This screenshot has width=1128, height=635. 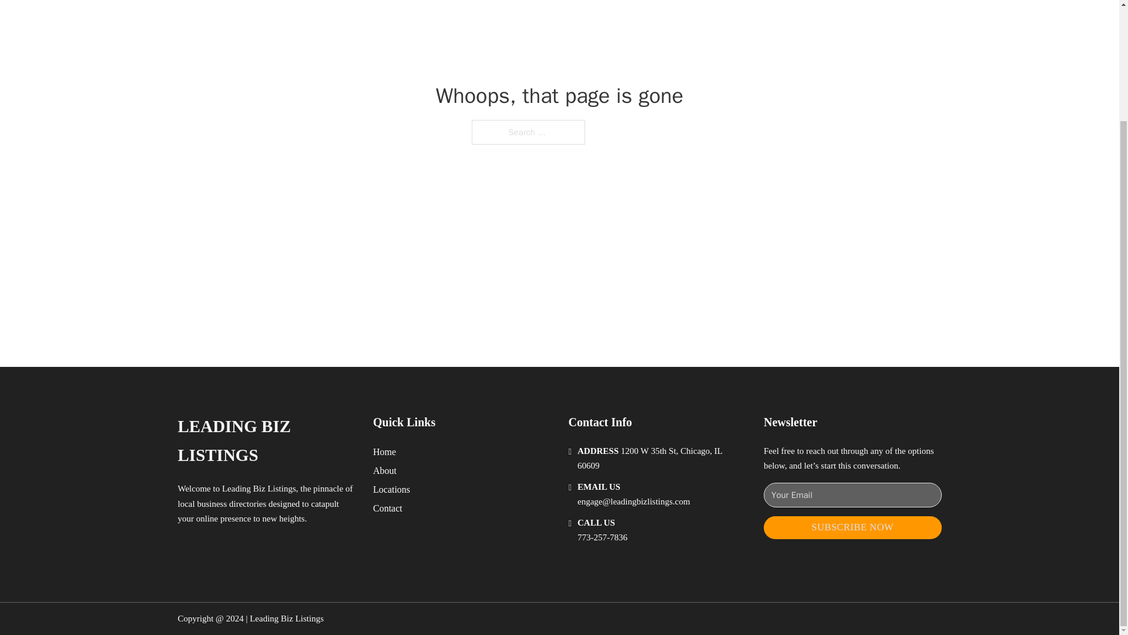 I want to click on LEADING BIZ LISTINGS, so click(x=266, y=441).